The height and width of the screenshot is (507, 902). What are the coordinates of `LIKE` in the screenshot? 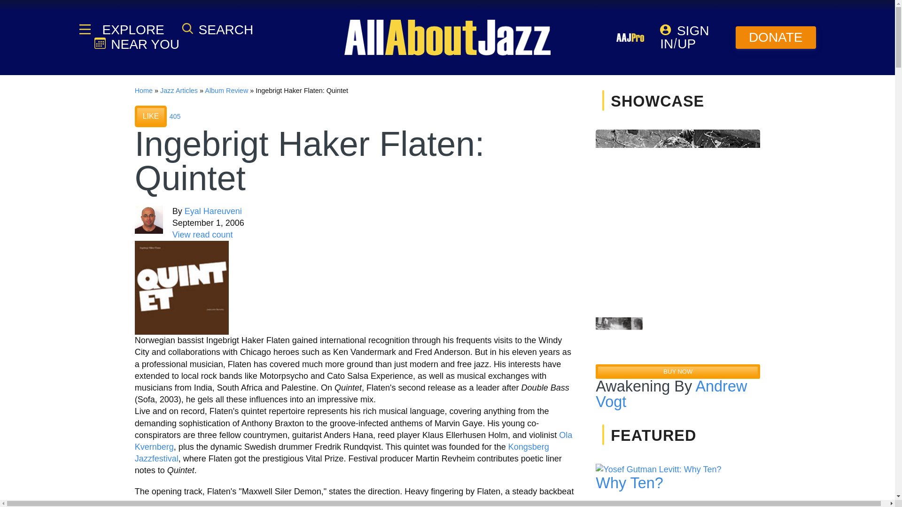 It's located at (150, 116).